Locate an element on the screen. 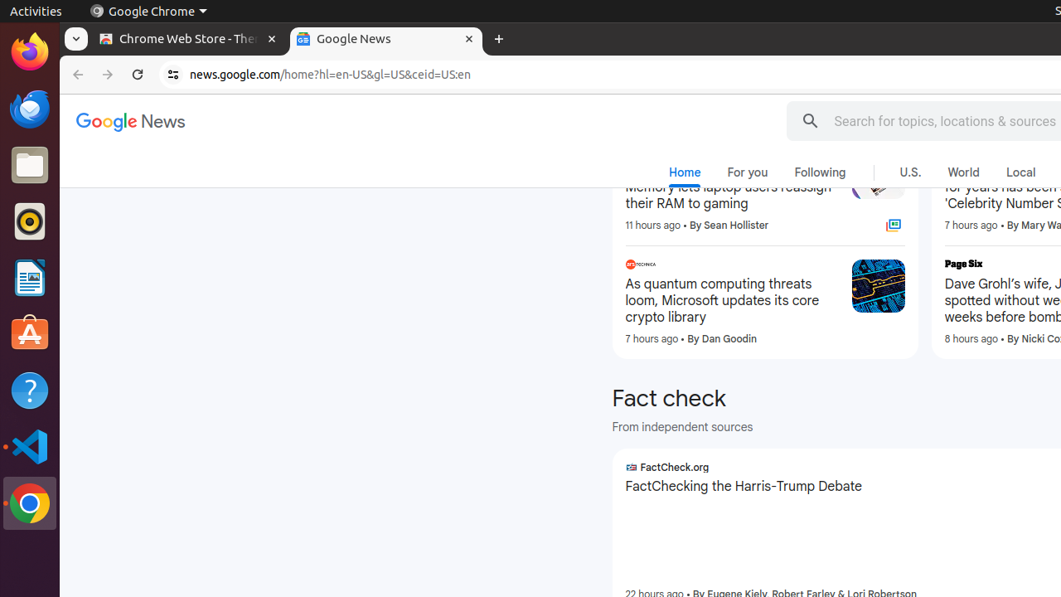 This screenshot has width=1061, height=597. Following is located at coordinates (821, 172).